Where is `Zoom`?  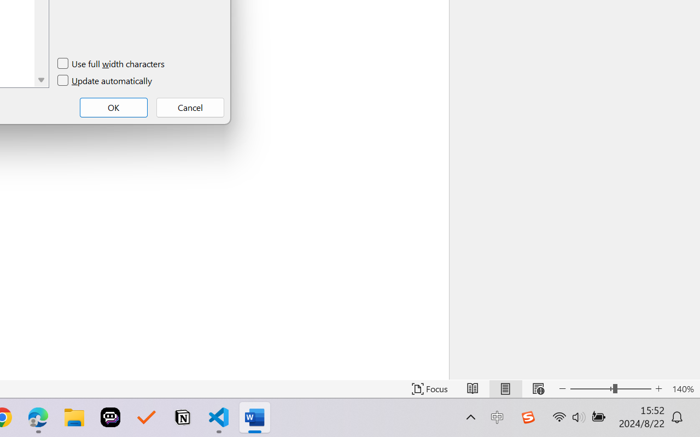
Zoom is located at coordinates (610, 389).